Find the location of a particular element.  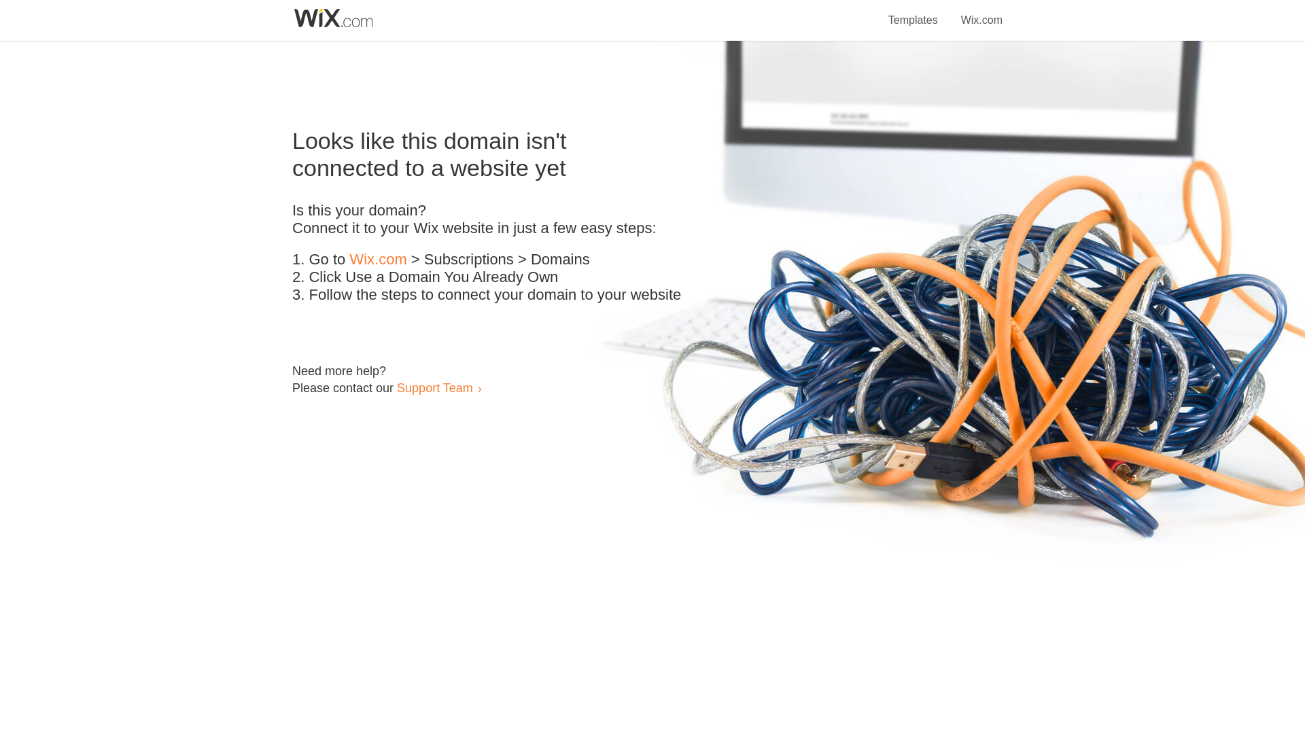

Support Team is located at coordinates (434, 387).